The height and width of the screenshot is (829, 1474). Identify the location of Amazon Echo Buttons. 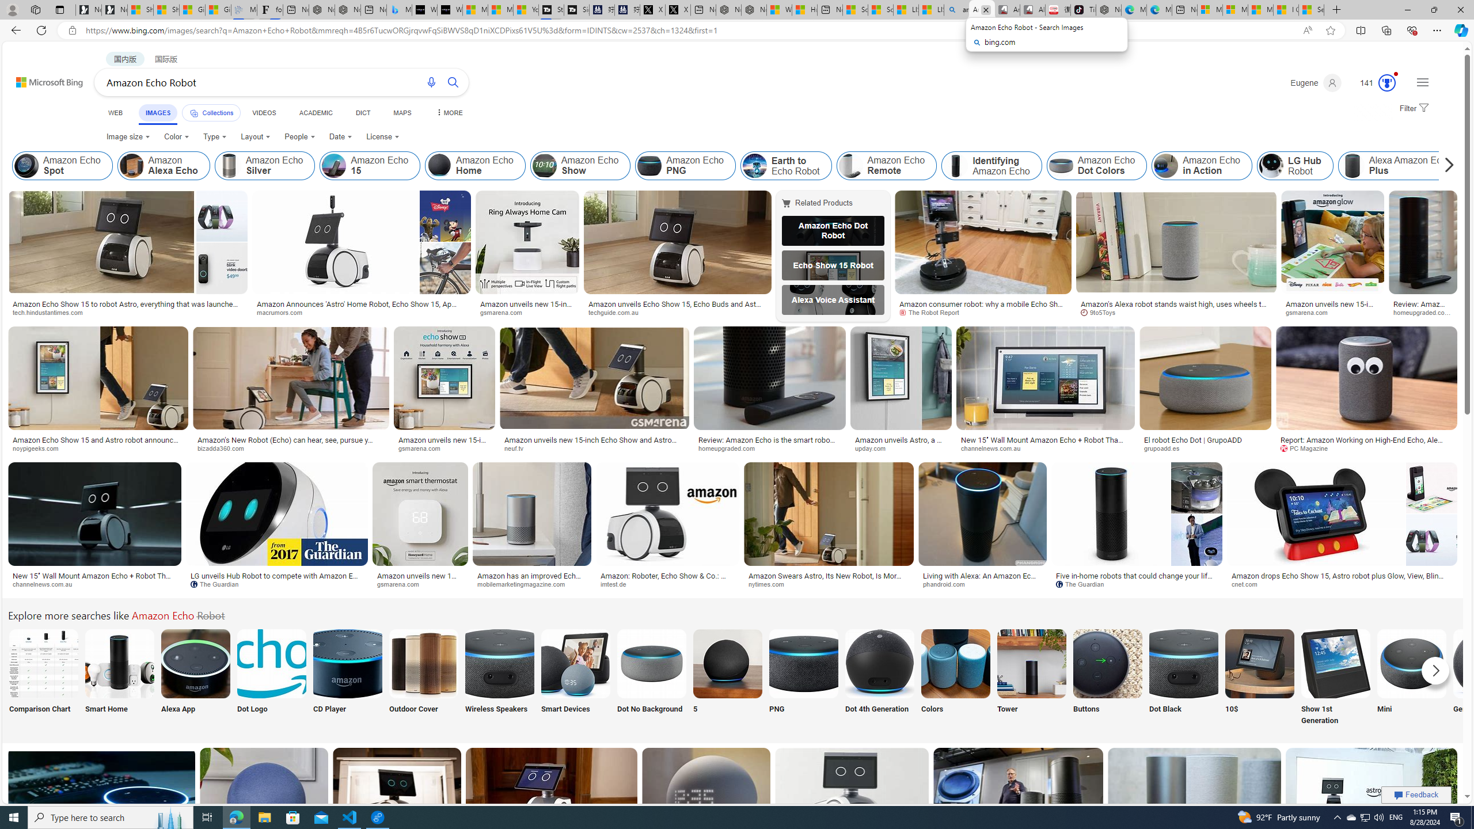
(1108, 663).